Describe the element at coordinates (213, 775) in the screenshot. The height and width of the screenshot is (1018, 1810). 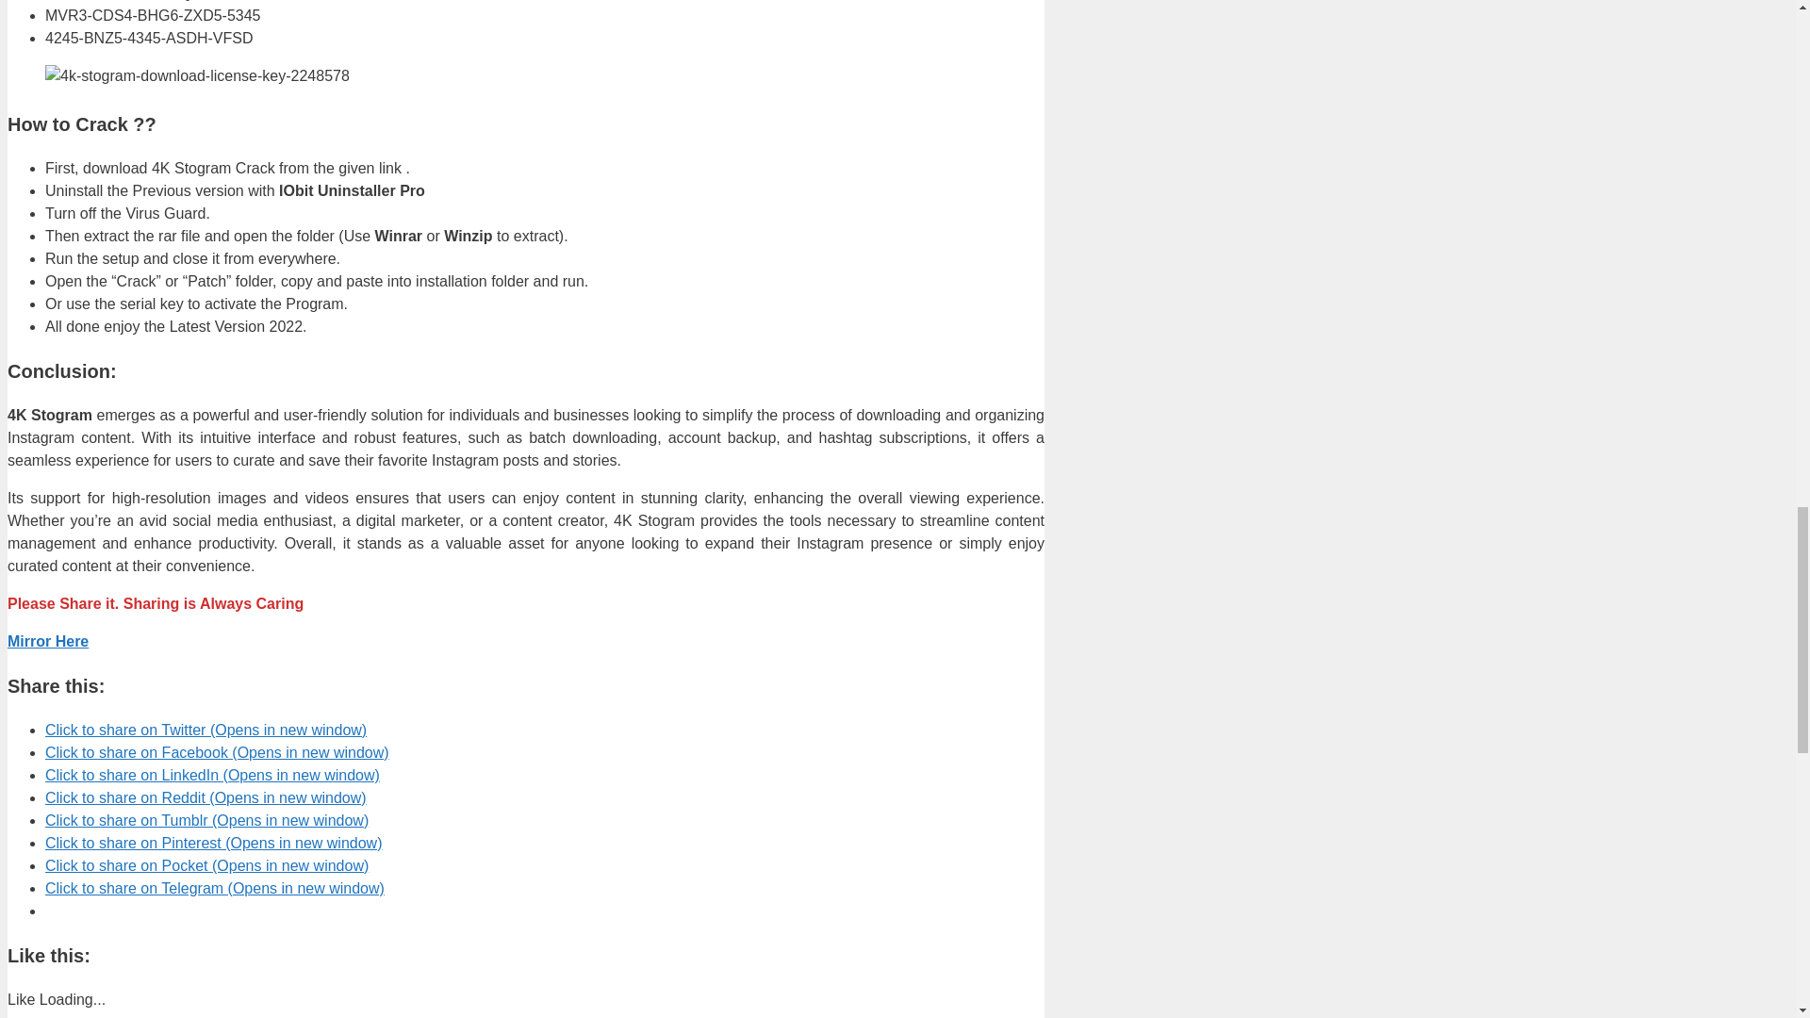
I see `Click to share on LinkedIn` at that location.